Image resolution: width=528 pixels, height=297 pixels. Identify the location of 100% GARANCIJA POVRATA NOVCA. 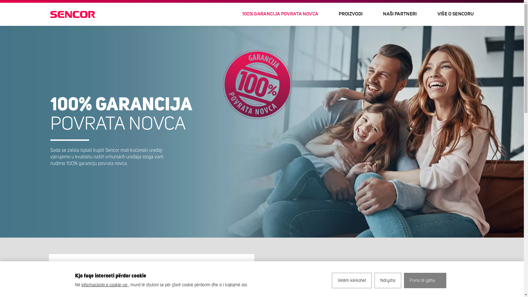
(280, 14).